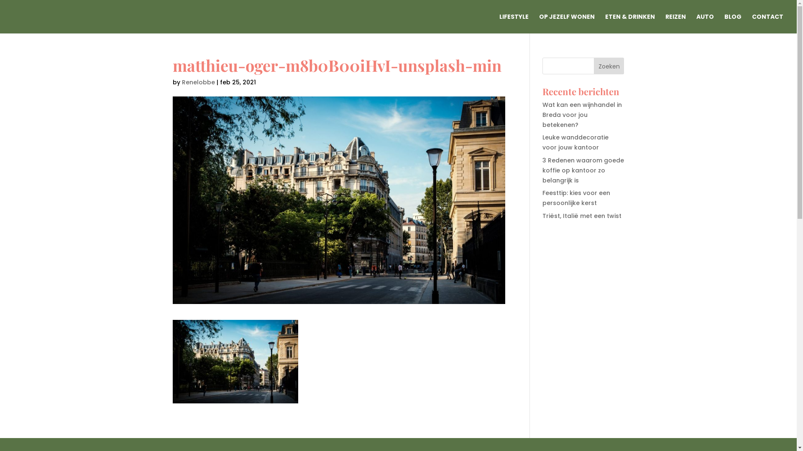 Image resolution: width=803 pixels, height=451 pixels. What do you see at coordinates (609, 66) in the screenshot?
I see `Zoeken` at bounding box center [609, 66].